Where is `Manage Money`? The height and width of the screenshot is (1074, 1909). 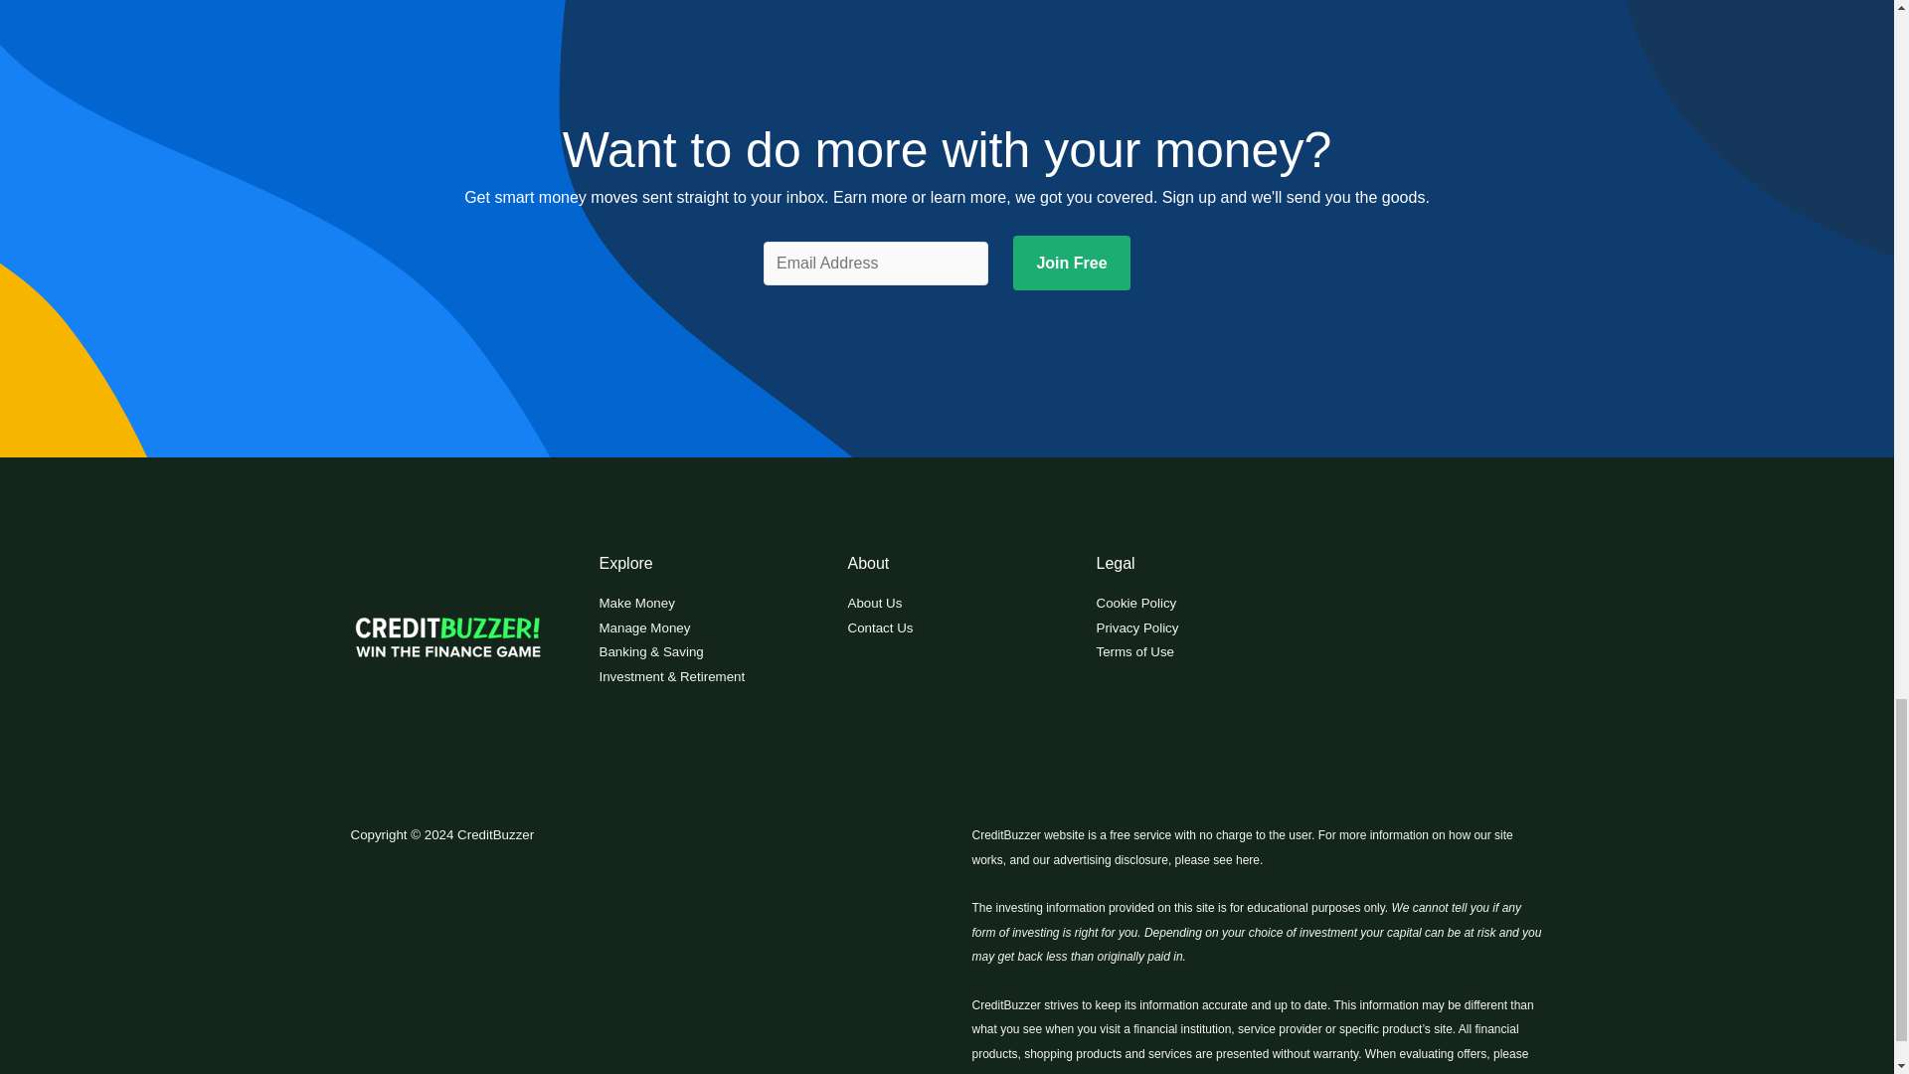 Manage Money is located at coordinates (644, 628).